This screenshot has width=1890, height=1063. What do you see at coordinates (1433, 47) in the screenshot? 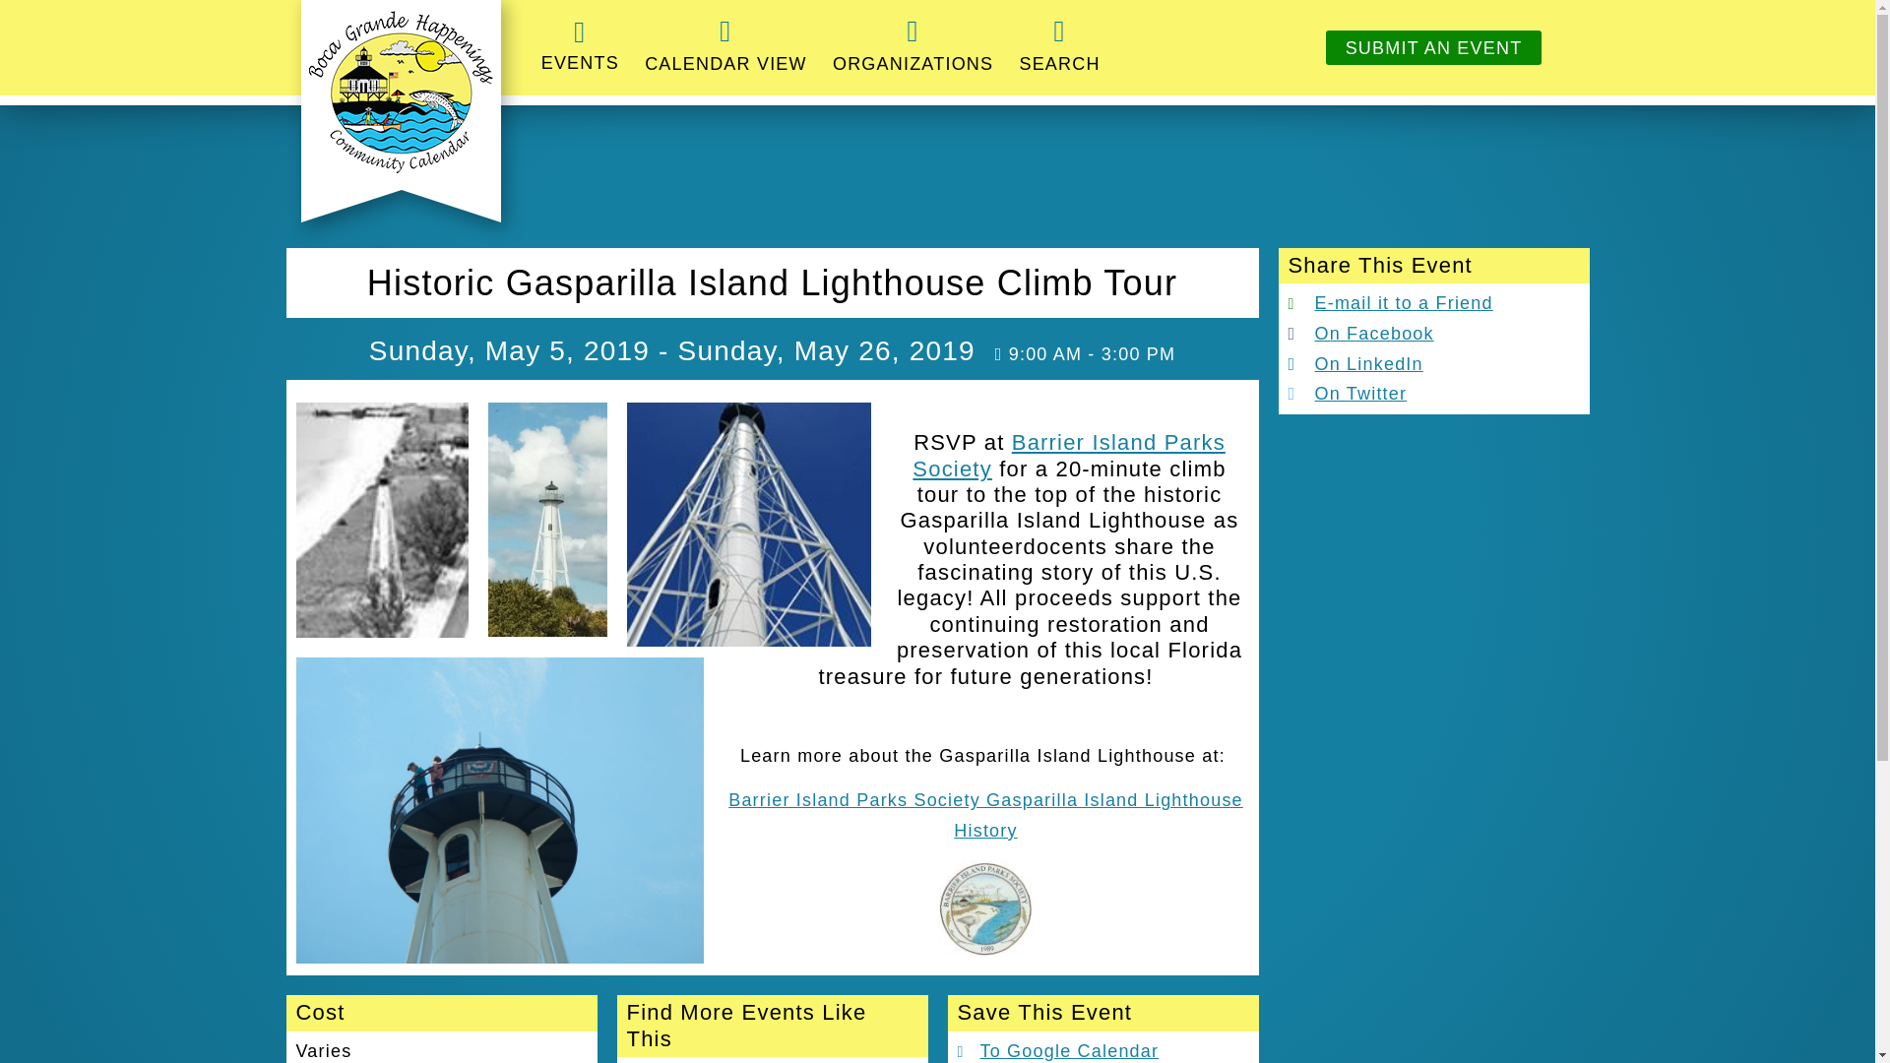
I see `SUBMIT AN EVENT` at bounding box center [1433, 47].